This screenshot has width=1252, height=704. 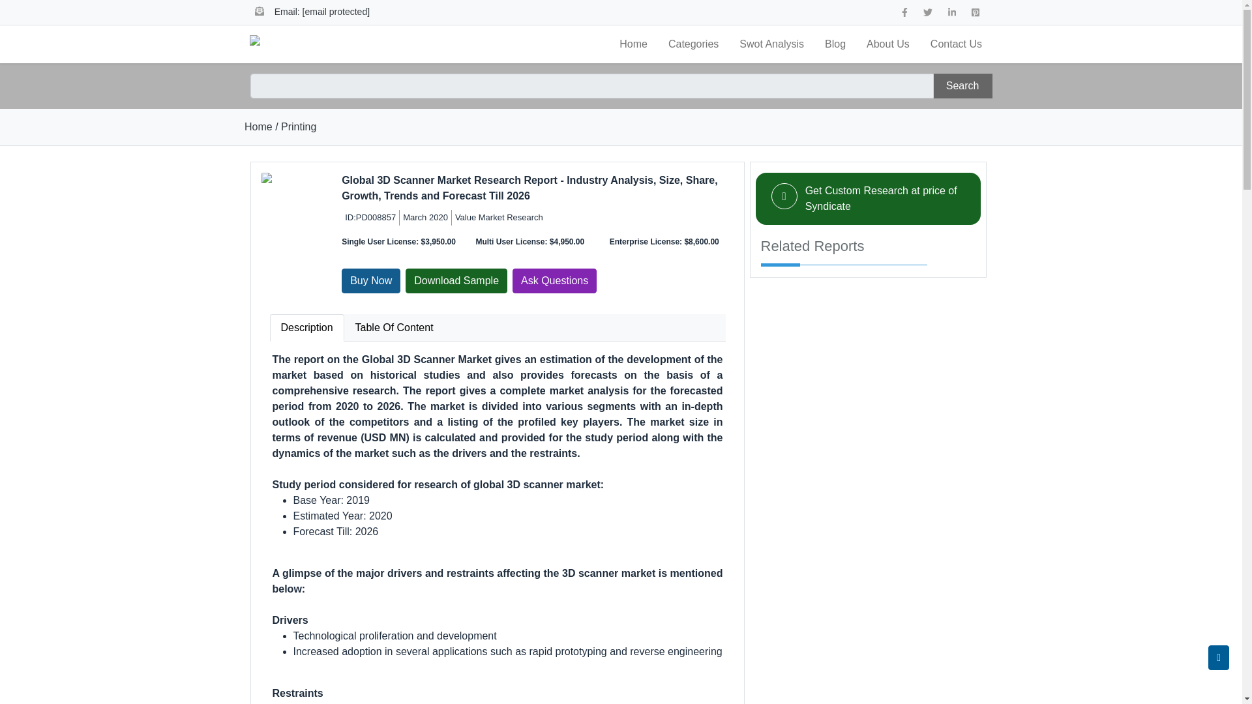 I want to click on Search, so click(x=962, y=86).